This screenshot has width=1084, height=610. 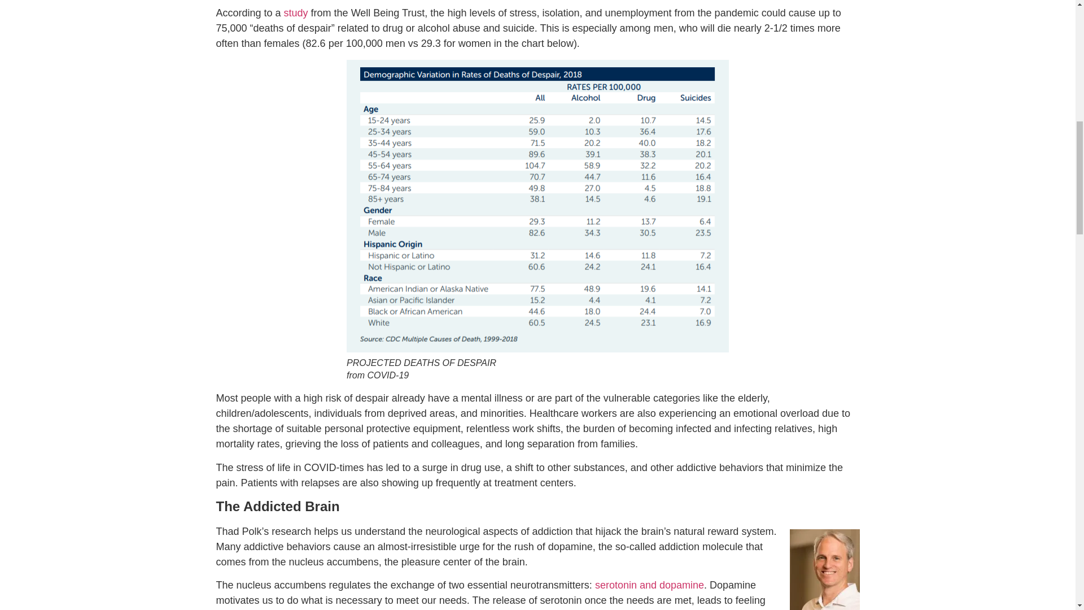 I want to click on serotonin and dopamine, so click(x=649, y=585).